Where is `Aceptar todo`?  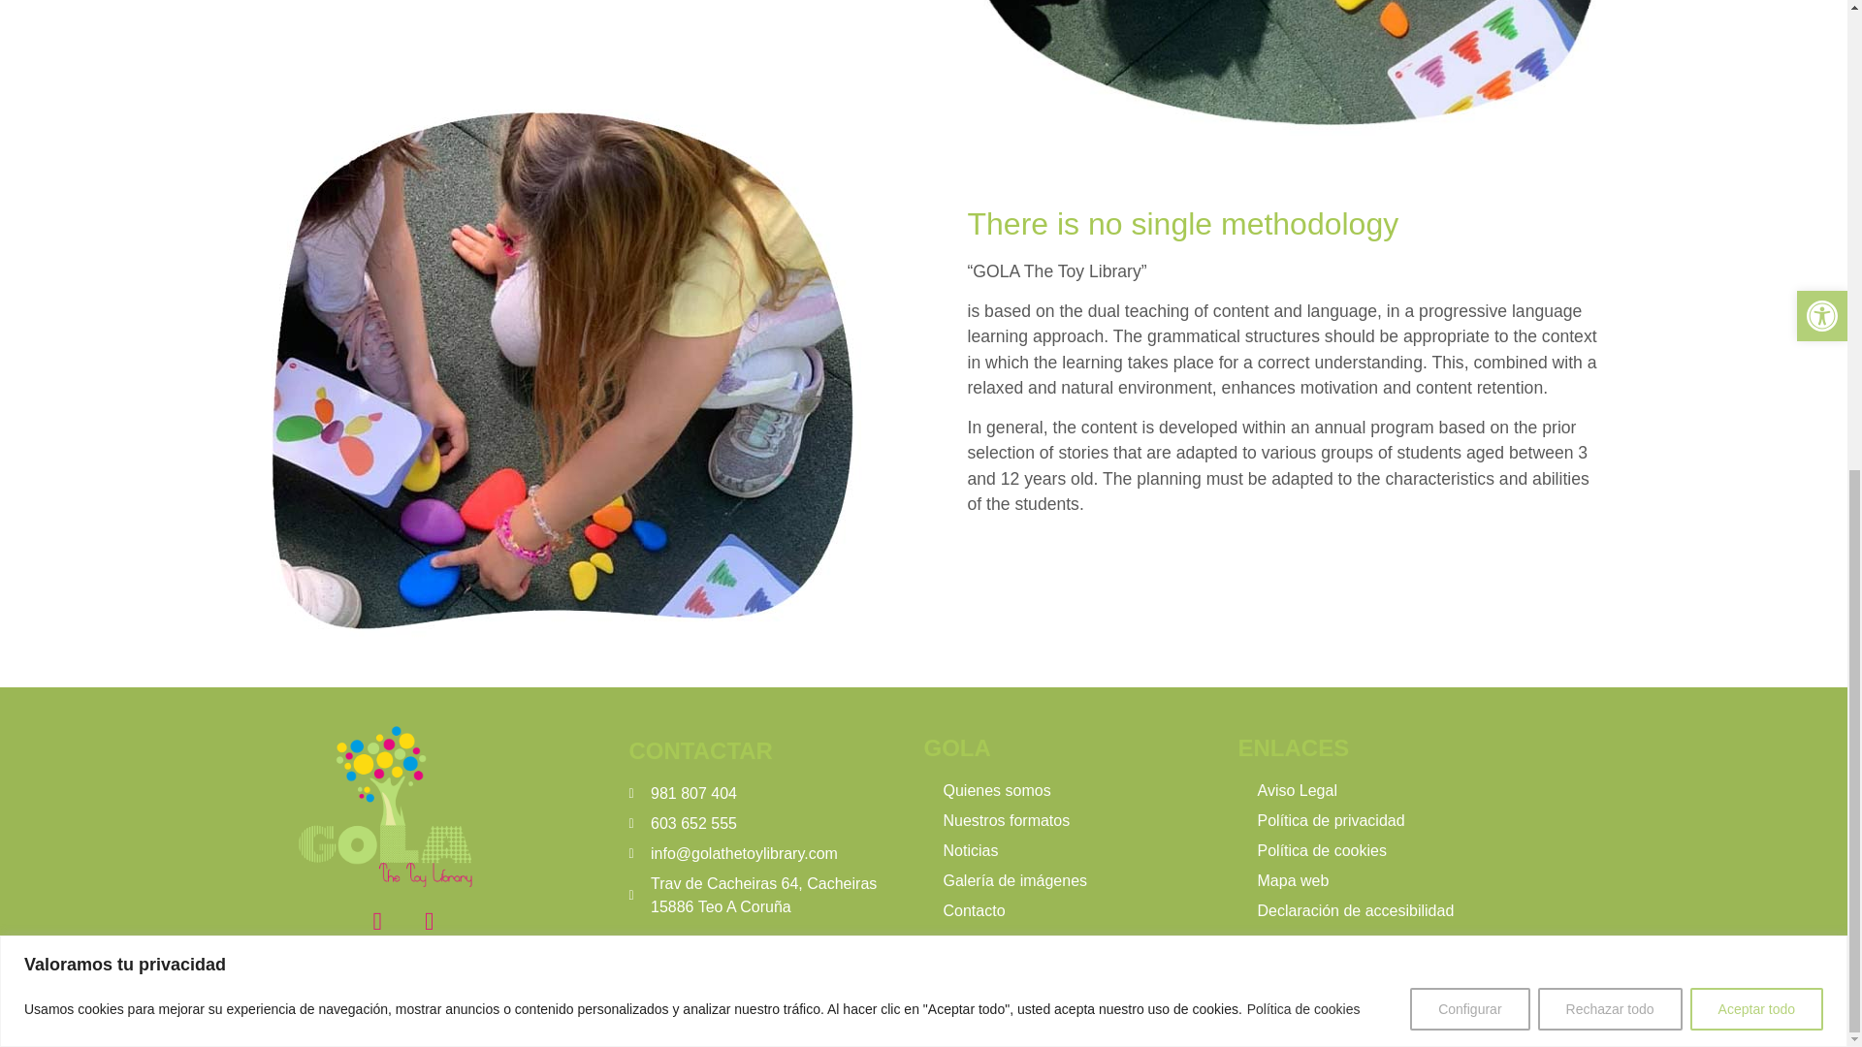
Aceptar todo is located at coordinates (1756, 158).